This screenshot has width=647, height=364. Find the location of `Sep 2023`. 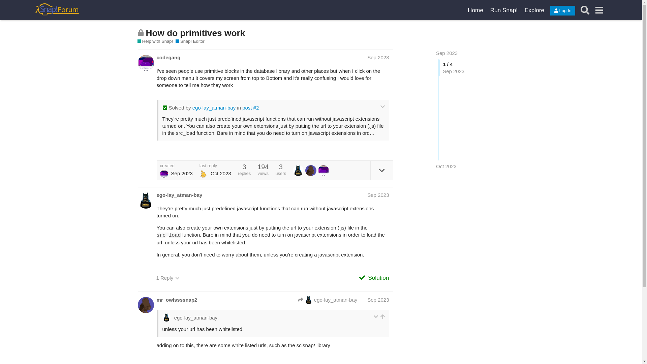

Sep 2023 is located at coordinates (447, 53).